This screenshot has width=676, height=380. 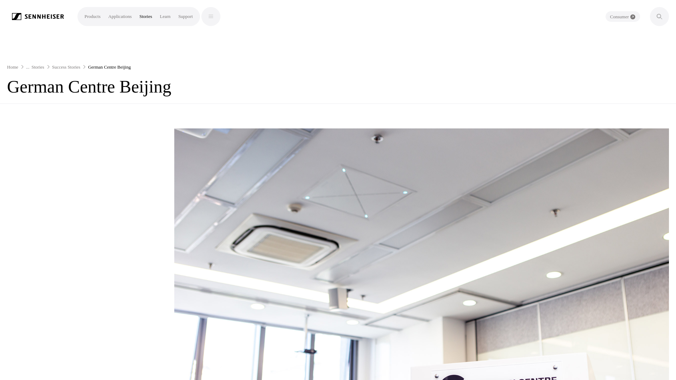 What do you see at coordinates (165, 16) in the screenshot?
I see `Learn` at bounding box center [165, 16].